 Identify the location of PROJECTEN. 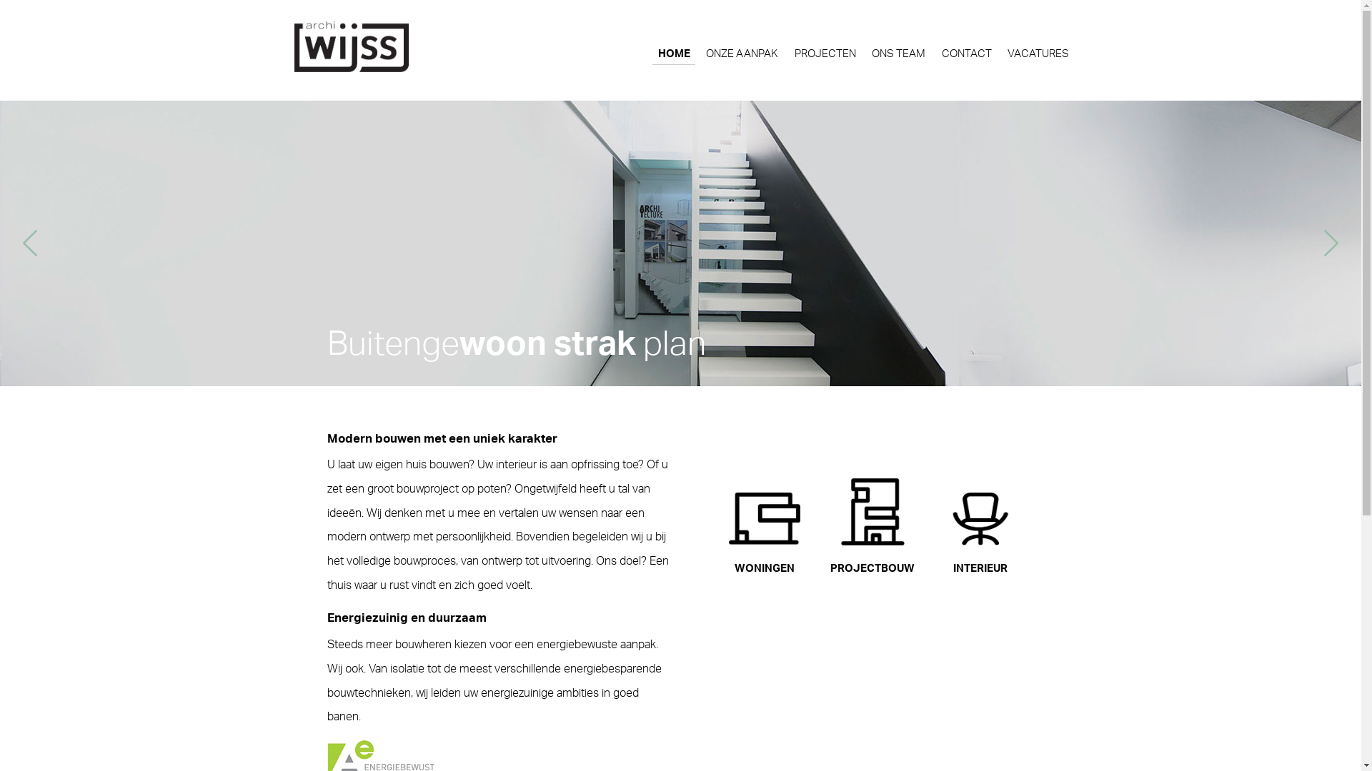
(825, 54).